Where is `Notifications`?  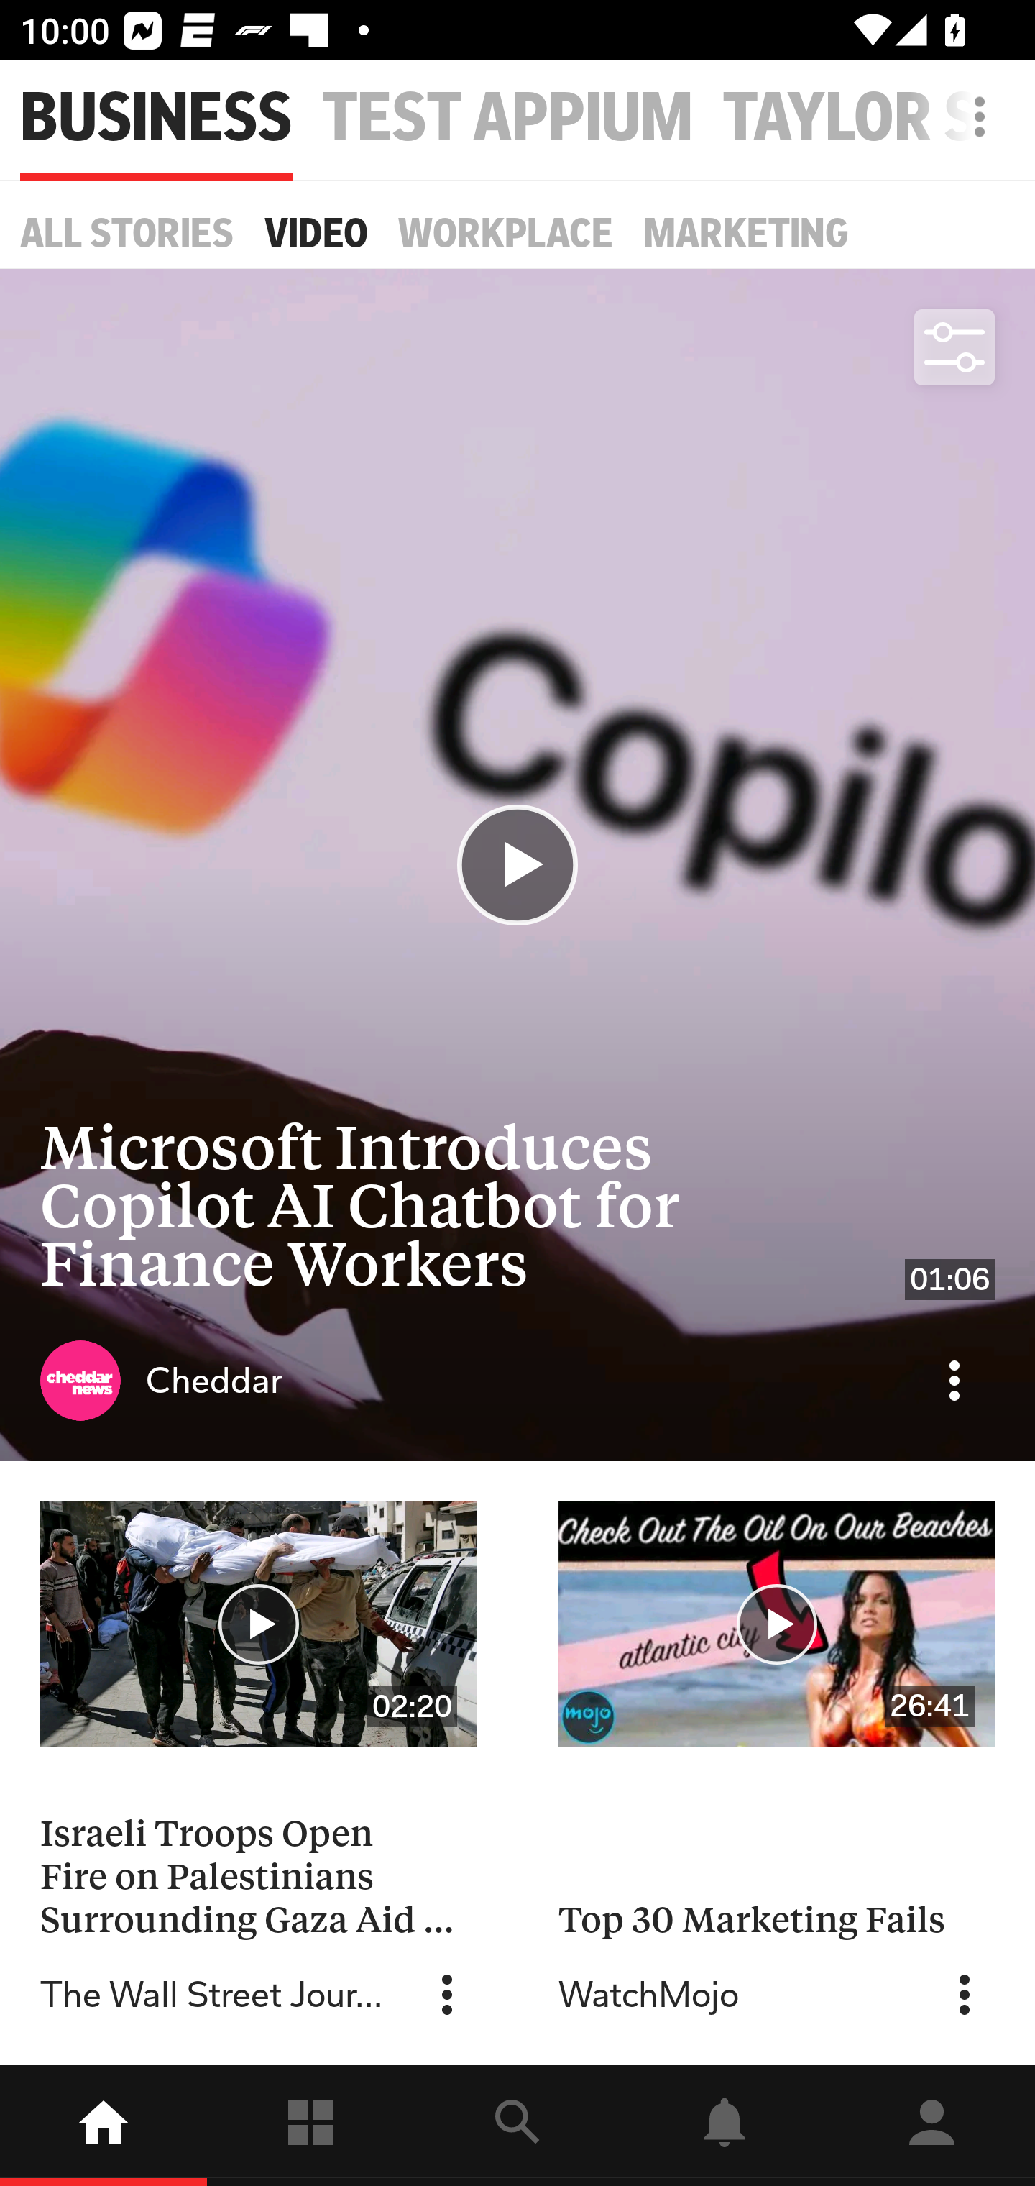 Notifications is located at coordinates (724, 2126).